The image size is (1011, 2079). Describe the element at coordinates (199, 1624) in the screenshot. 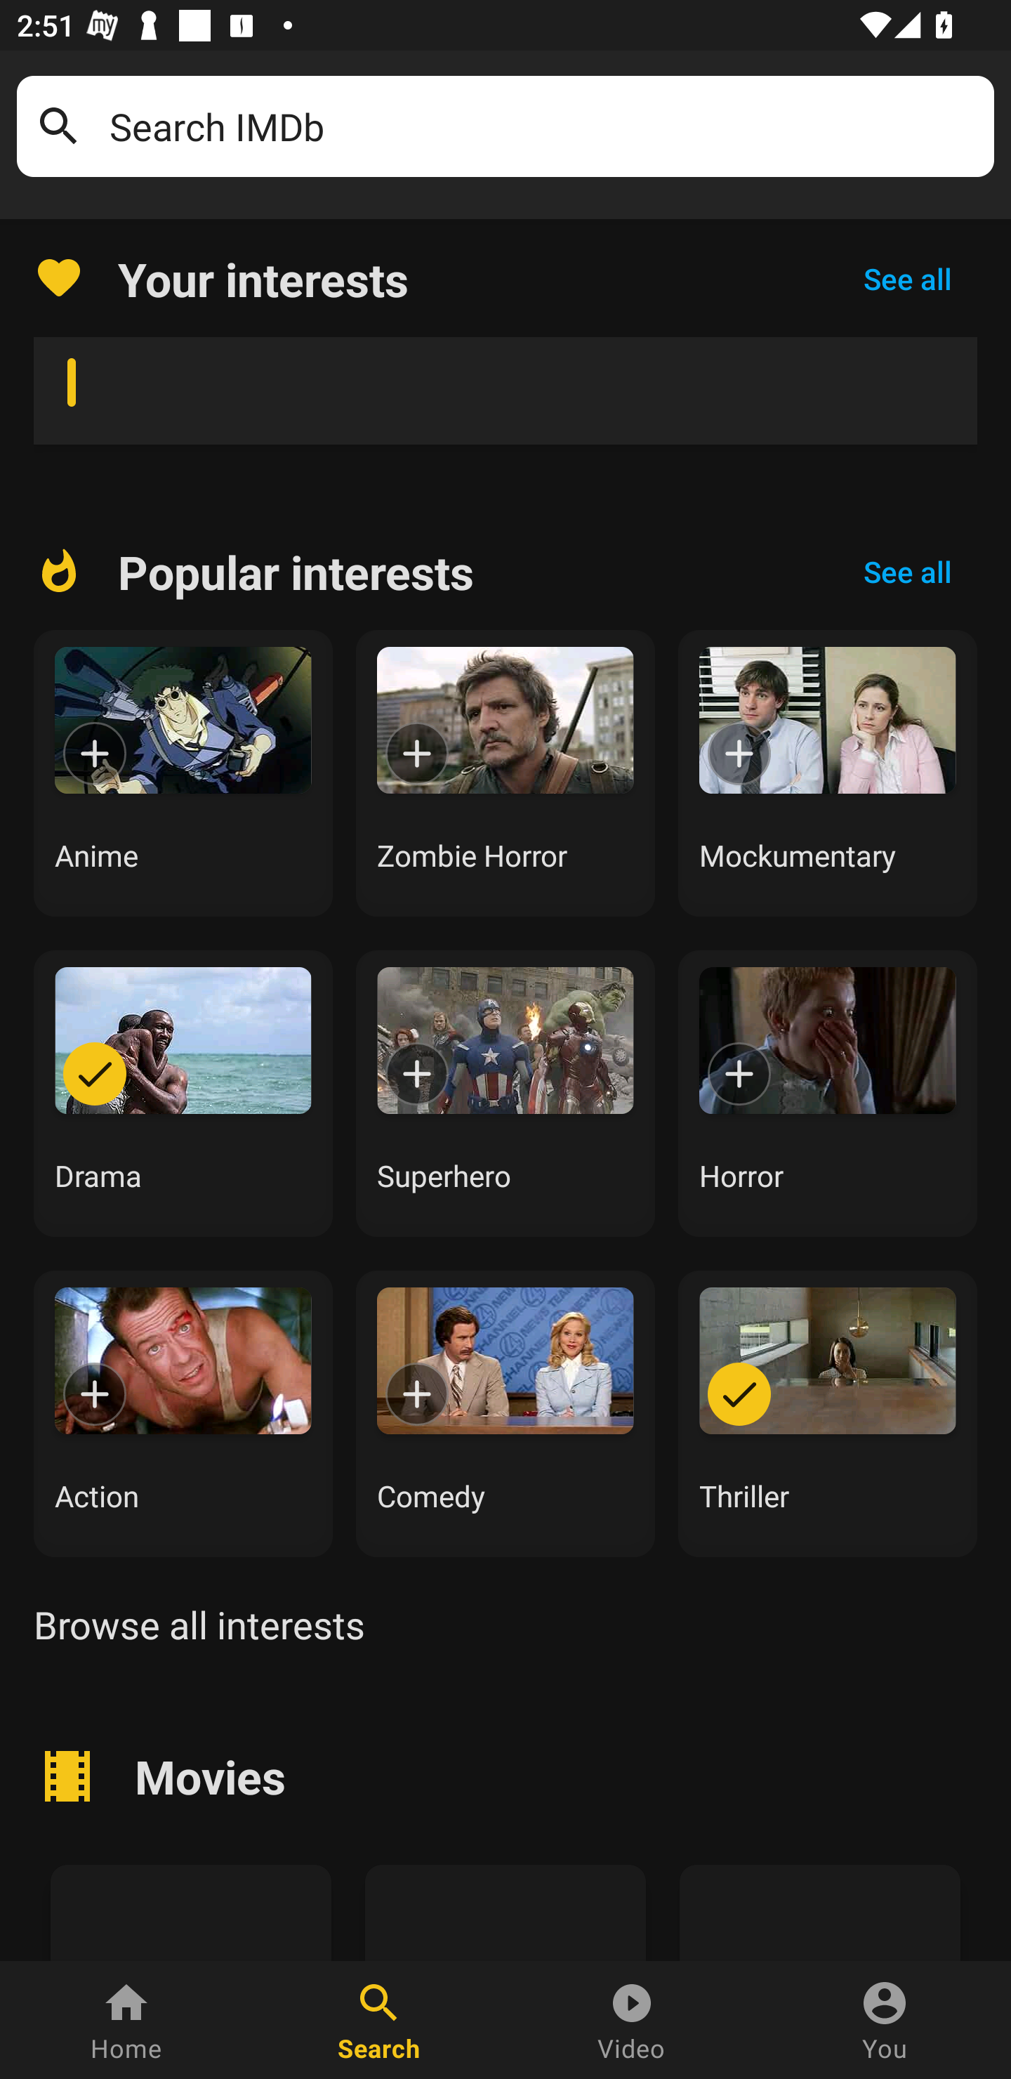

I see `Browse all interests` at that location.